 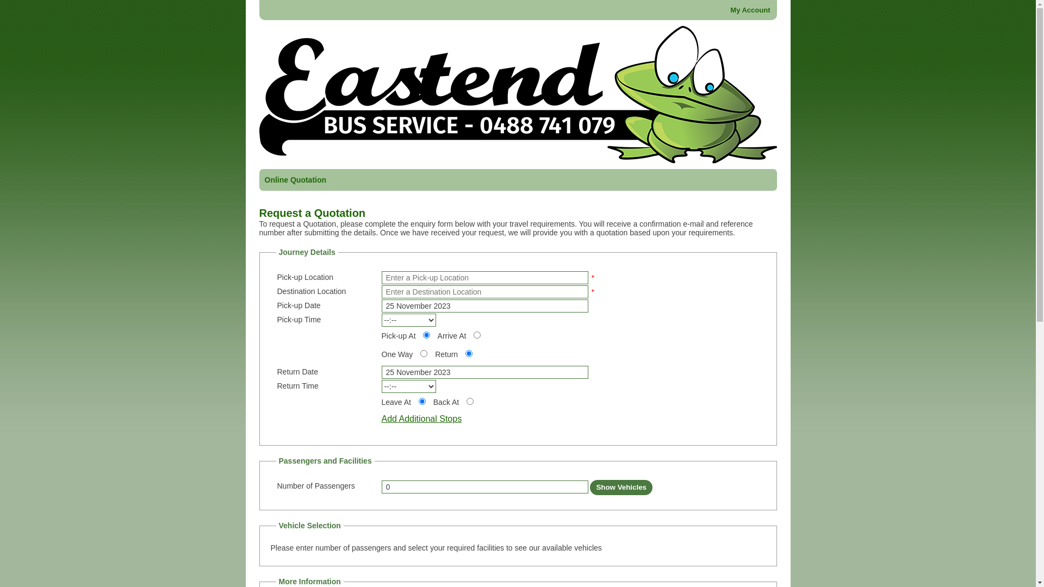 I want to click on Show Vehicles, so click(x=621, y=487).